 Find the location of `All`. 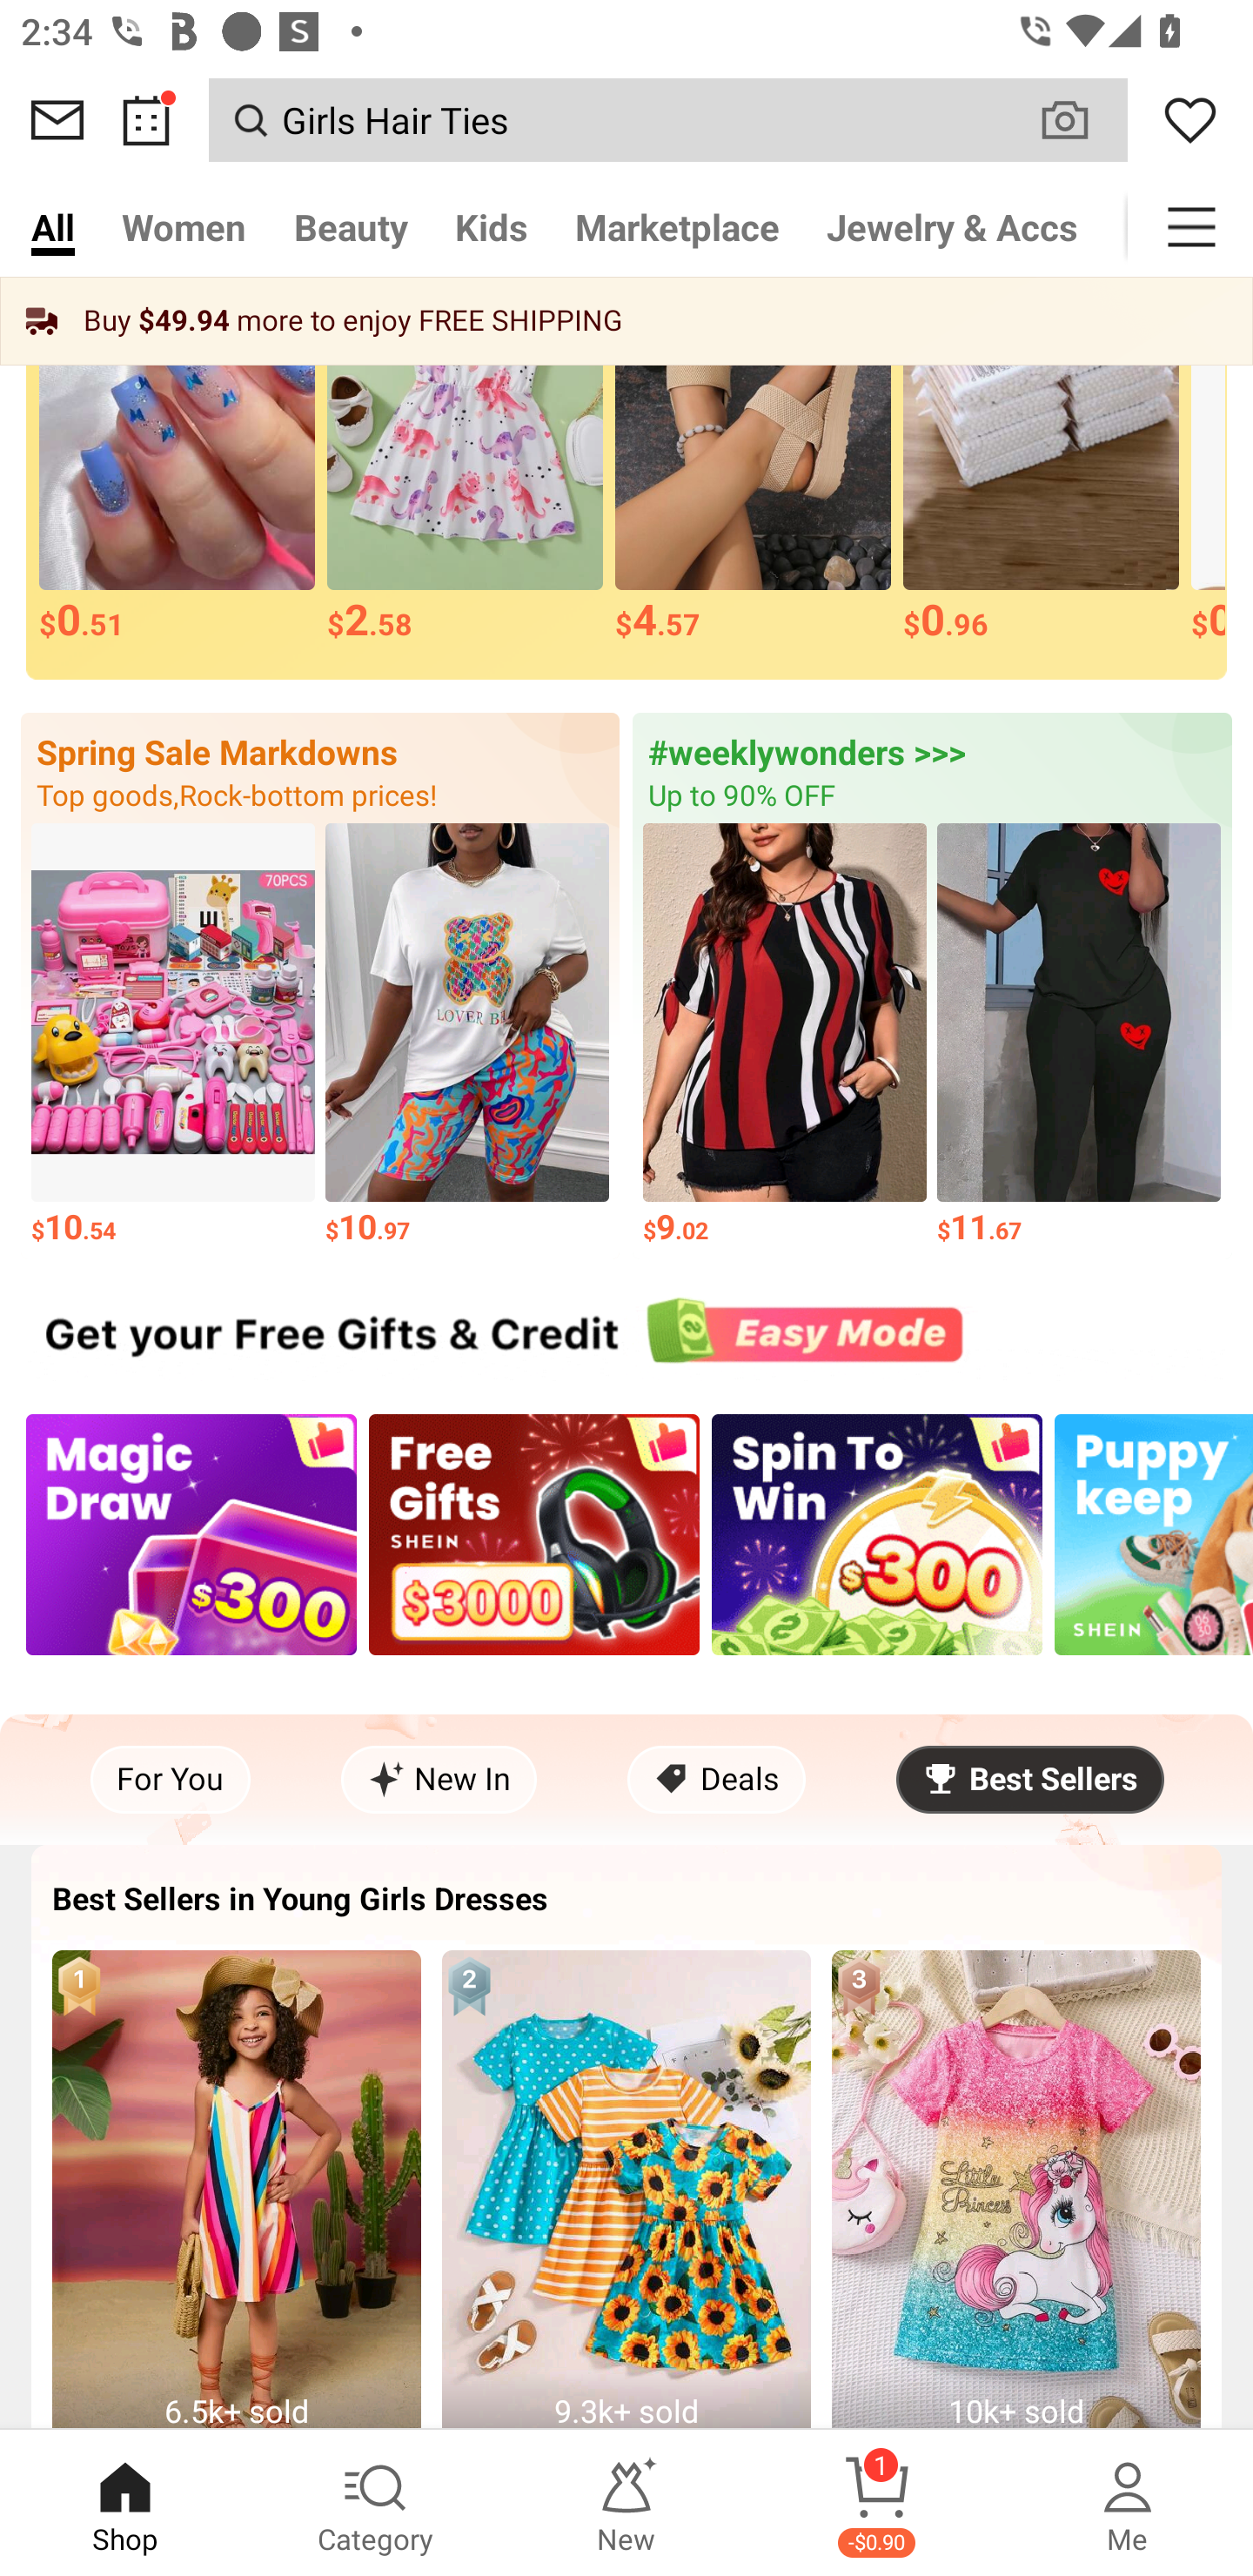

All is located at coordinates (52, 226).